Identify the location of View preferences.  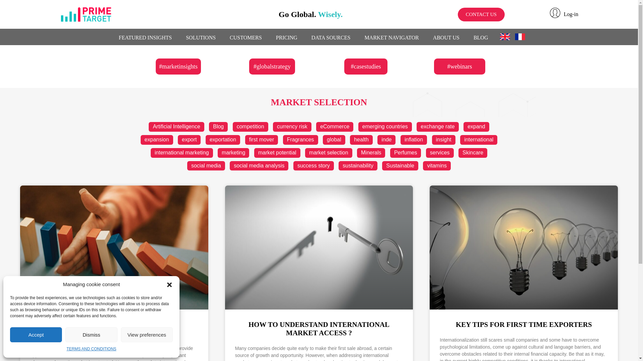
(147, 334).